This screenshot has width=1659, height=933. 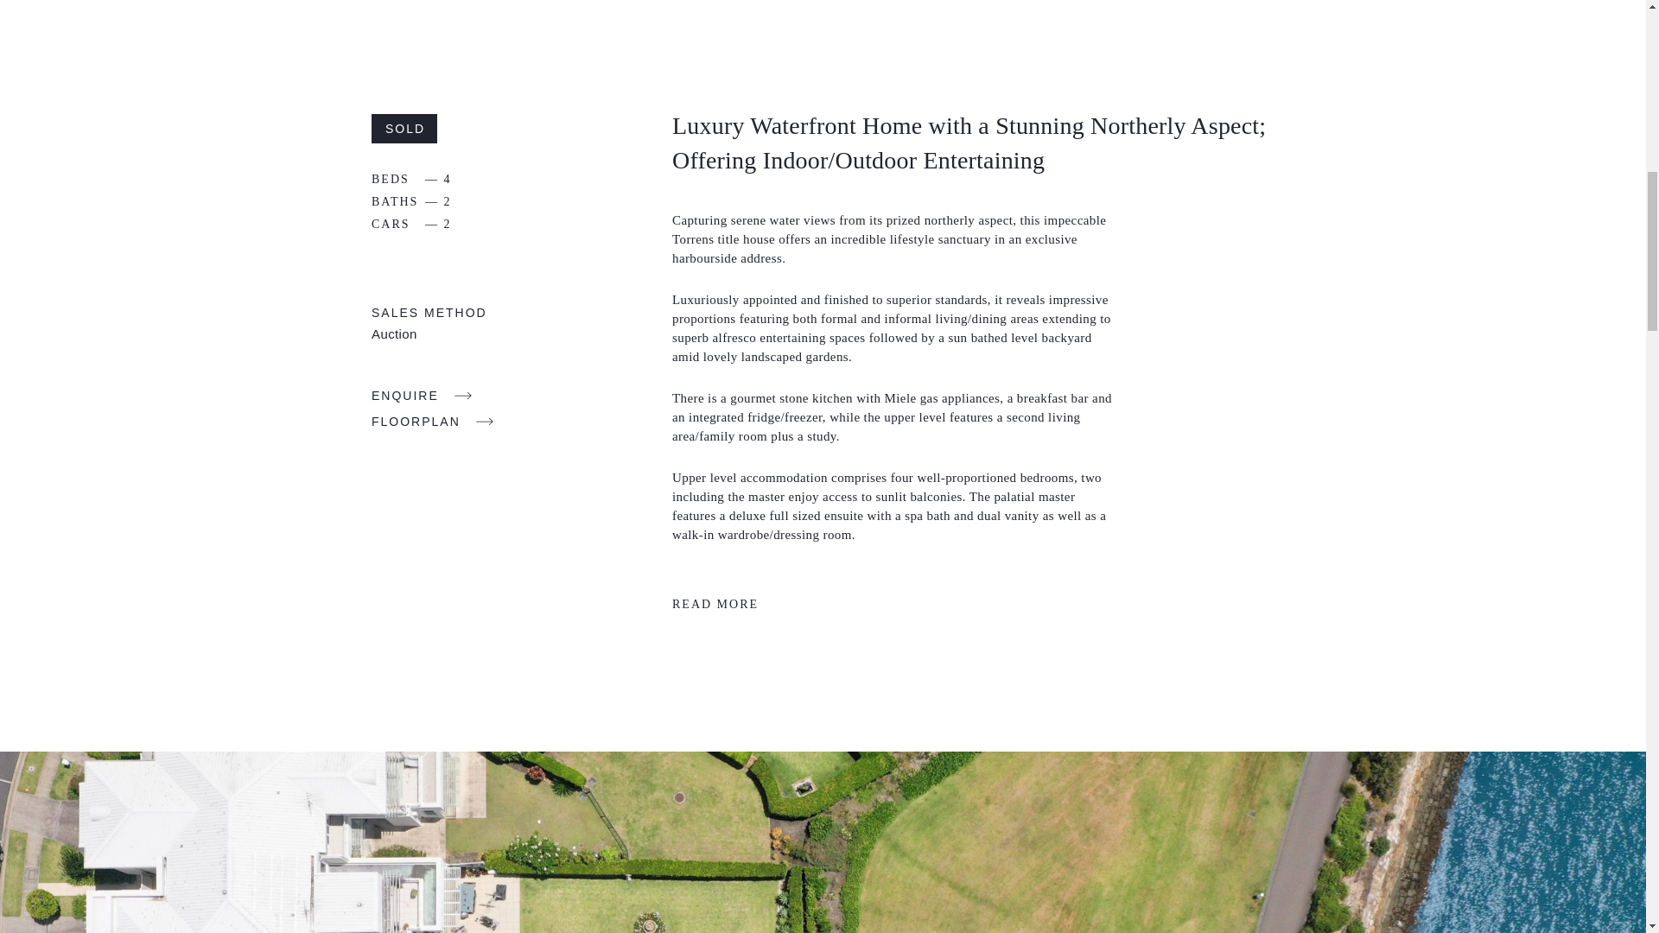 What do you see at coordinates (422, 396) in the screenshot?
I see `ENQUIRE` at bounding box center [422, 396].